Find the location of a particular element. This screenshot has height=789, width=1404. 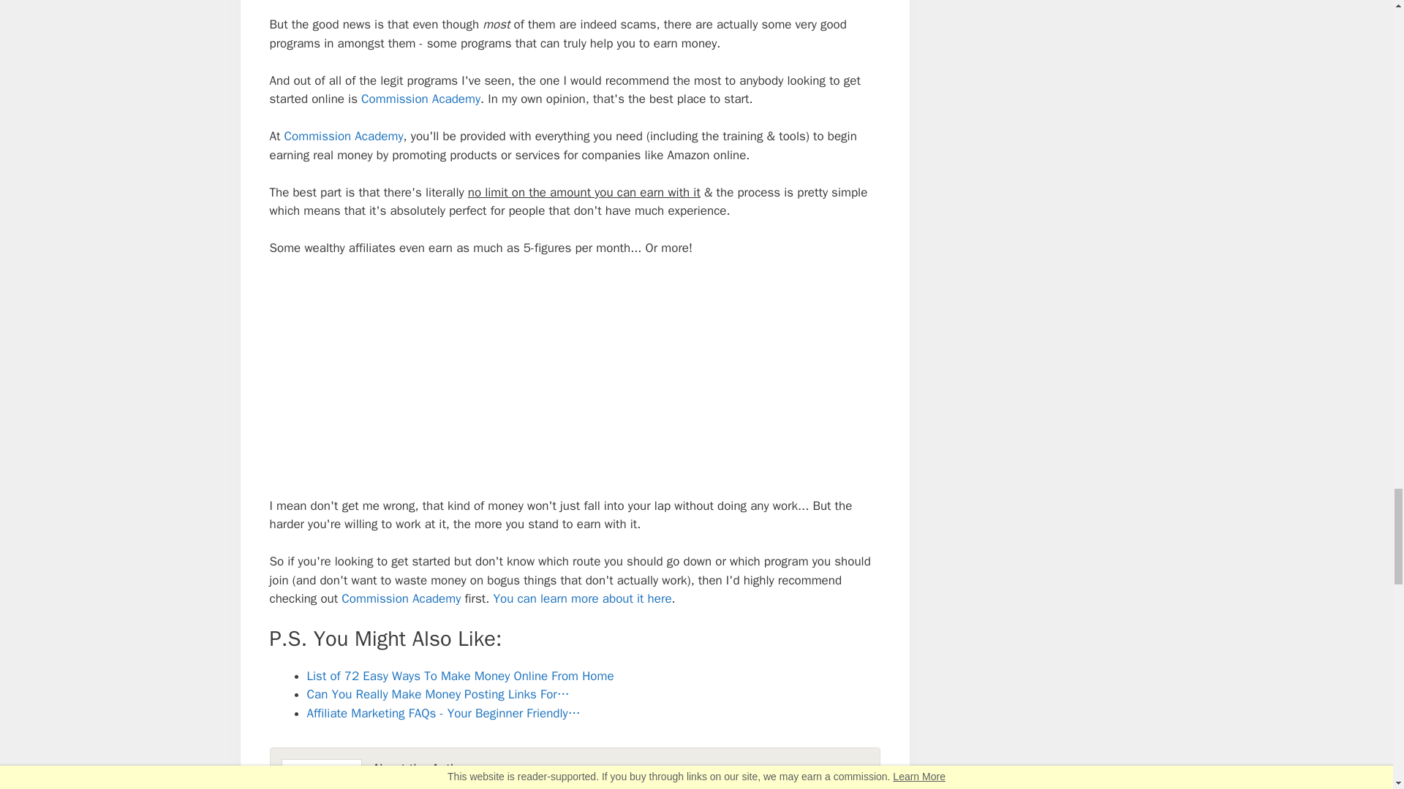

Living More Working Less is located at coordinates (686, 786).